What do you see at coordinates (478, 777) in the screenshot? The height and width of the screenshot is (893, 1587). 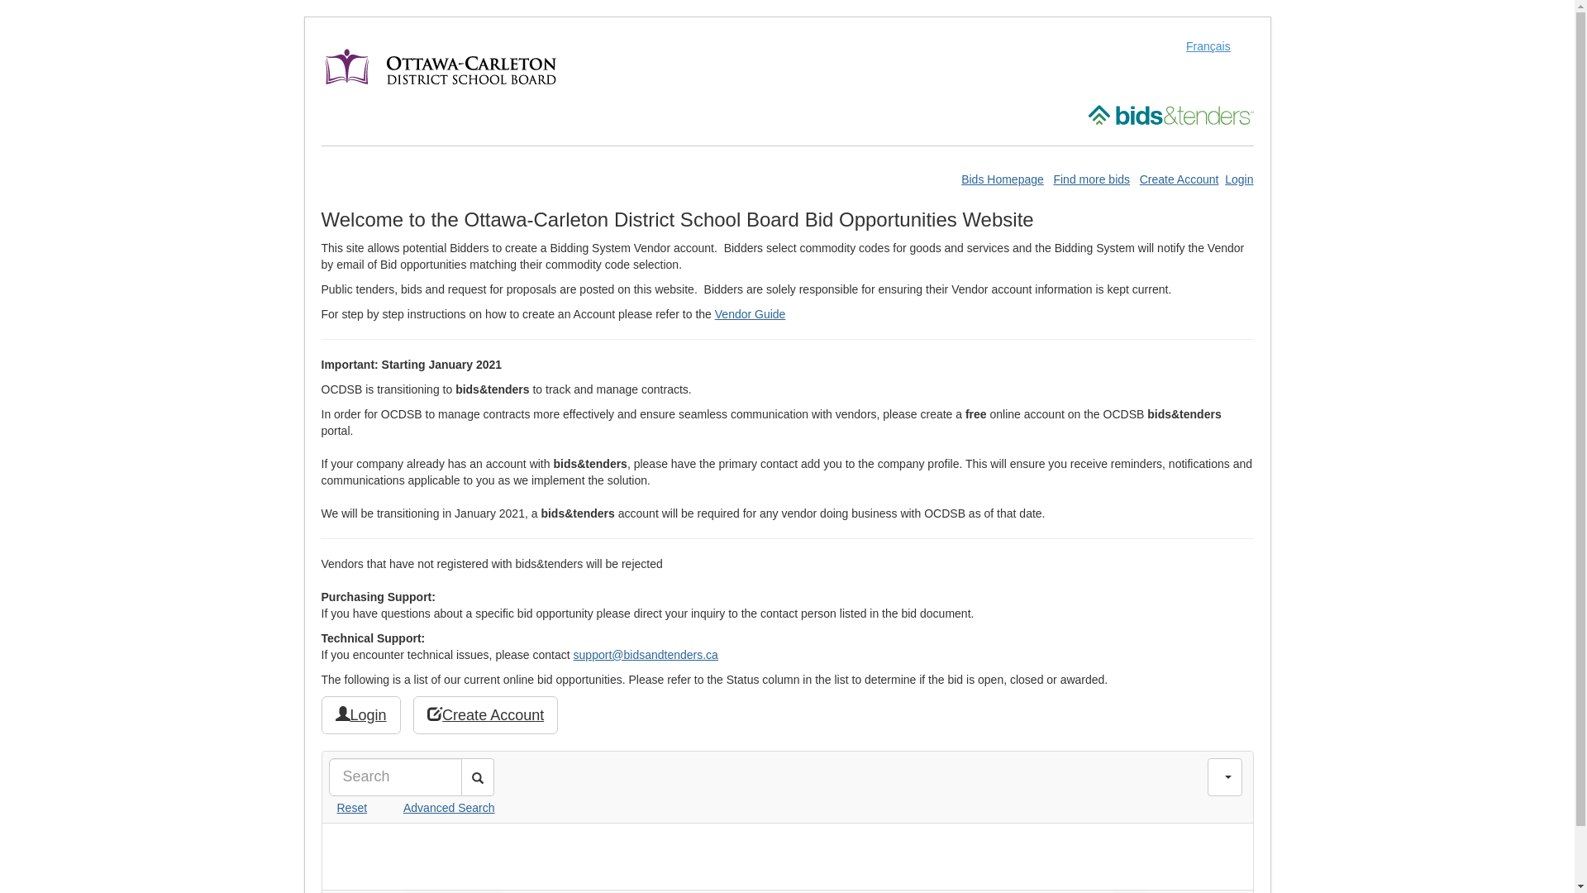 I see `Search` at bounding box center [478, 777].